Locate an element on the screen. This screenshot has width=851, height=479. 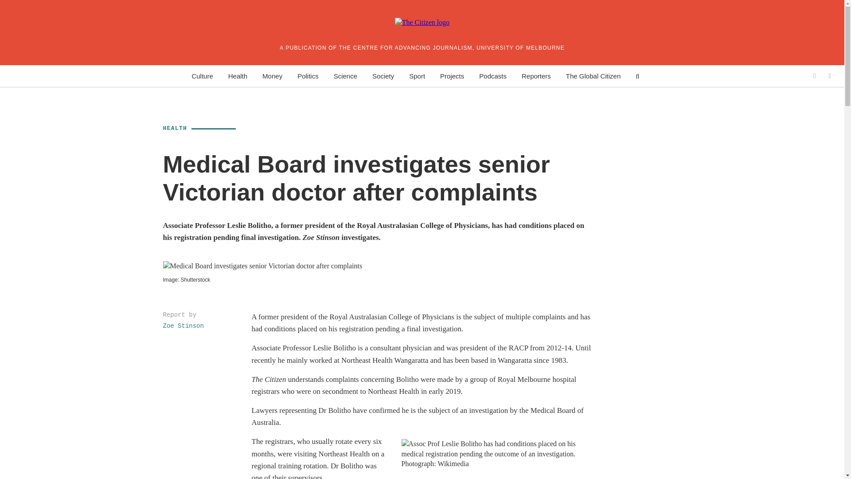
Projects is located at coordinates (452, 75).